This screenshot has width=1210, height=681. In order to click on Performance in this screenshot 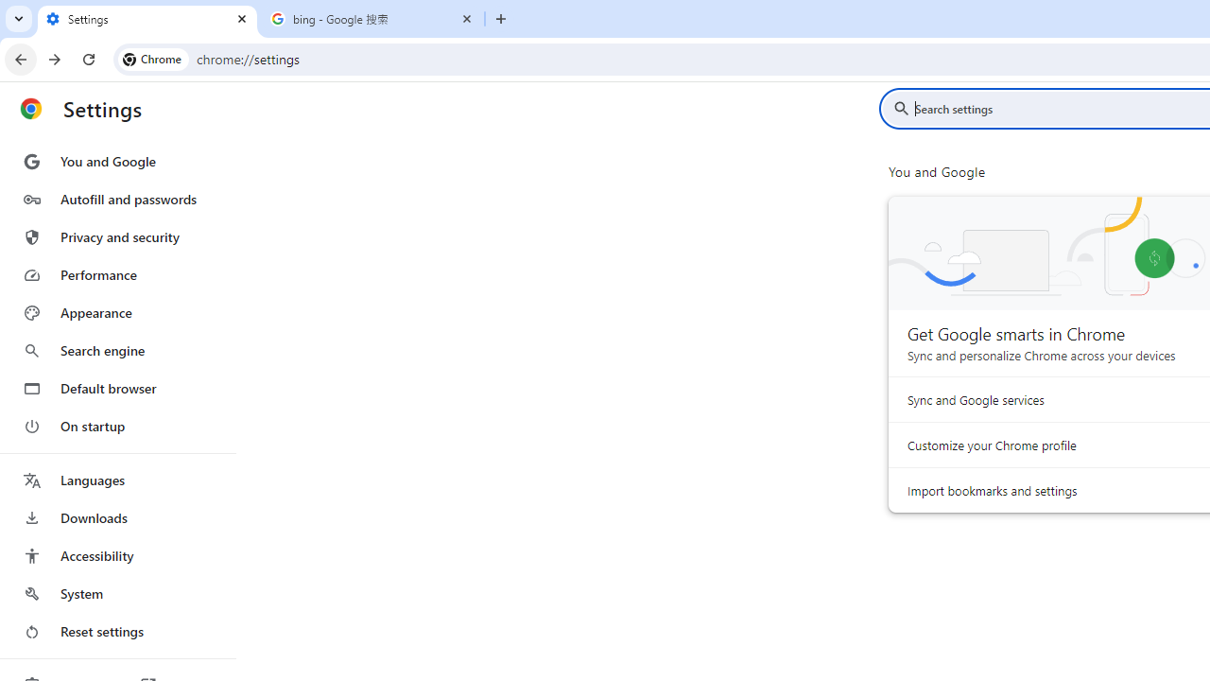, I will do `click(117, 274)`.